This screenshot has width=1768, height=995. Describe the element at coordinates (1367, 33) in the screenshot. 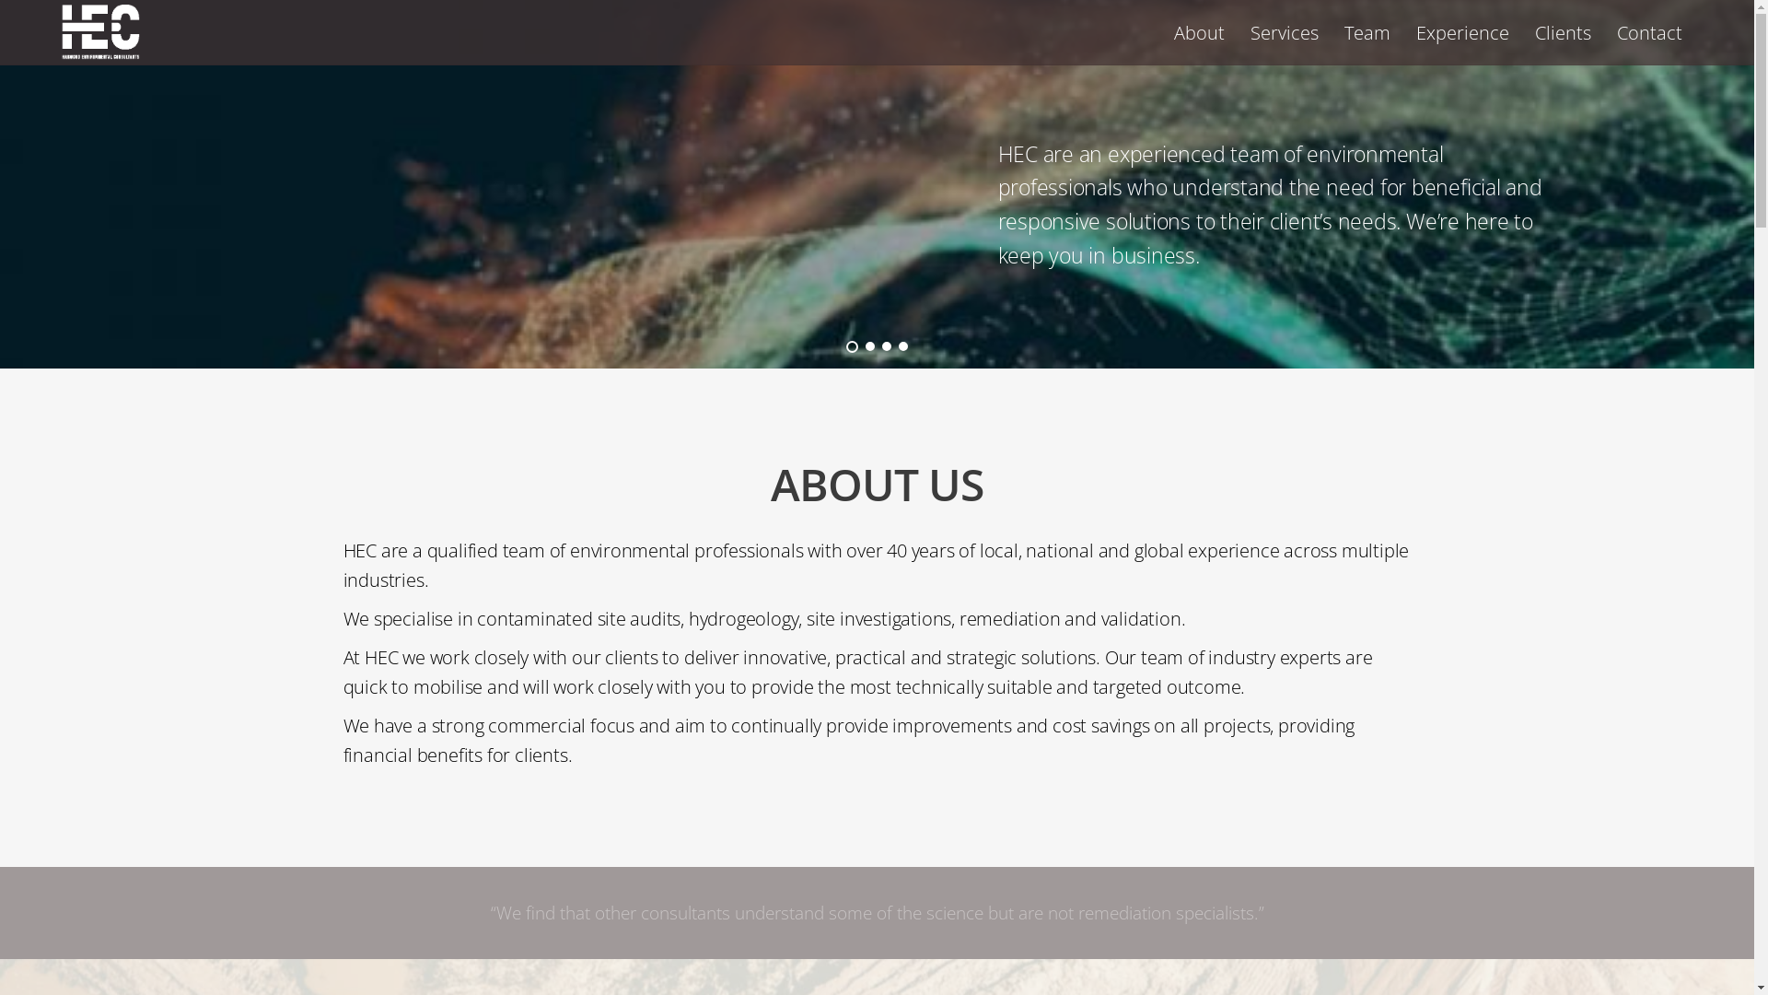

I see `Team` at that location.